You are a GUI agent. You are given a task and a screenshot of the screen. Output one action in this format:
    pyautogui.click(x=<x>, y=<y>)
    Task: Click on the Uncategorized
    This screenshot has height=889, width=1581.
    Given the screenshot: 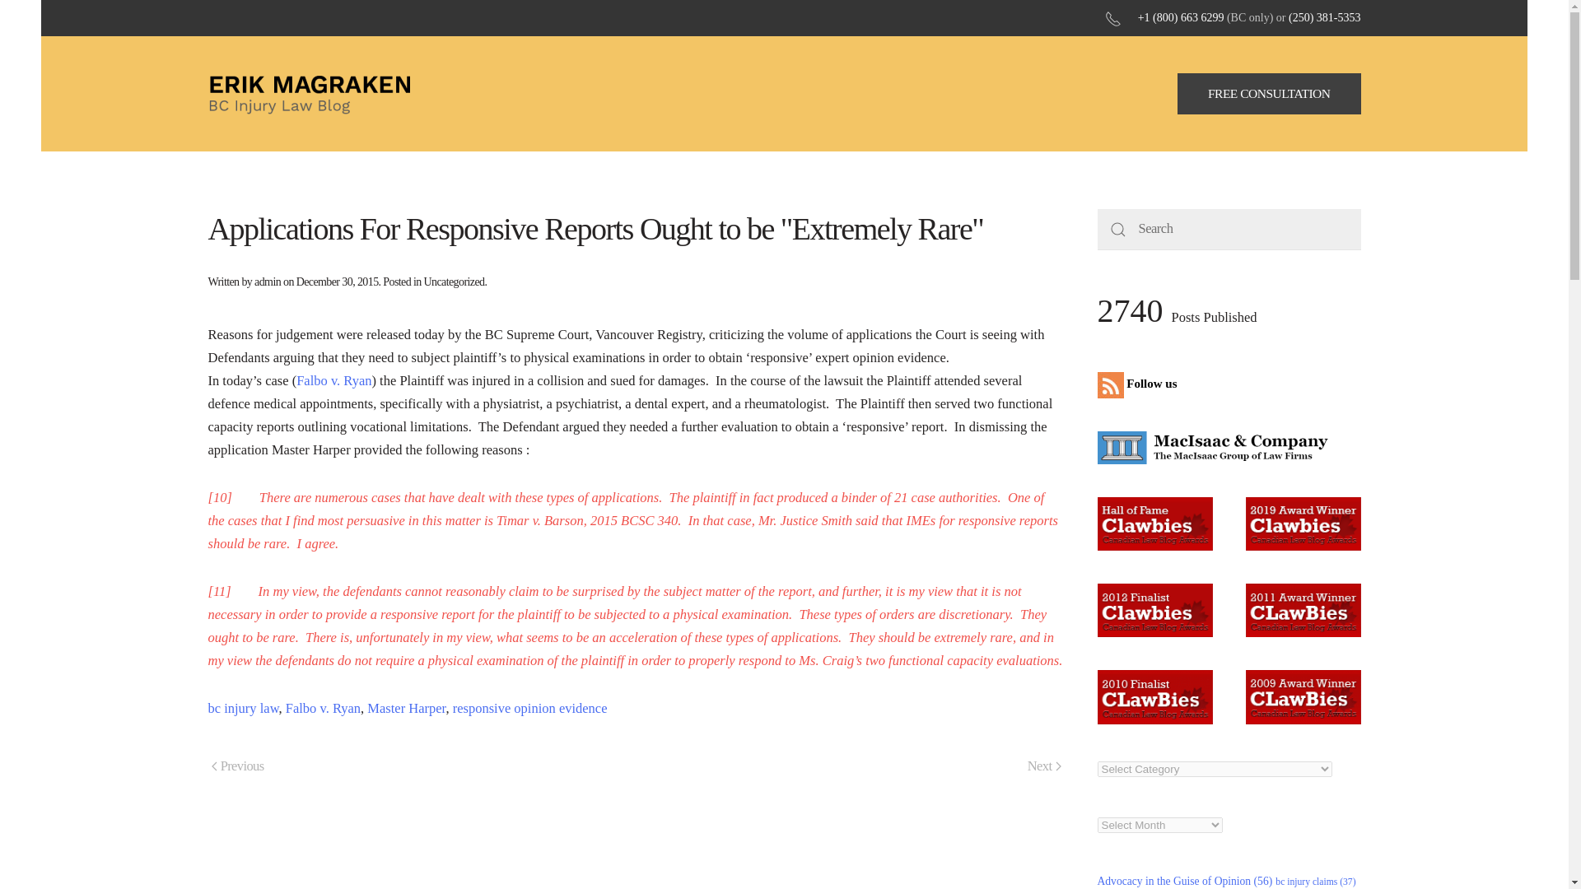 What is the action you would take?
    pyautogui.click(x=455, y=282)
    